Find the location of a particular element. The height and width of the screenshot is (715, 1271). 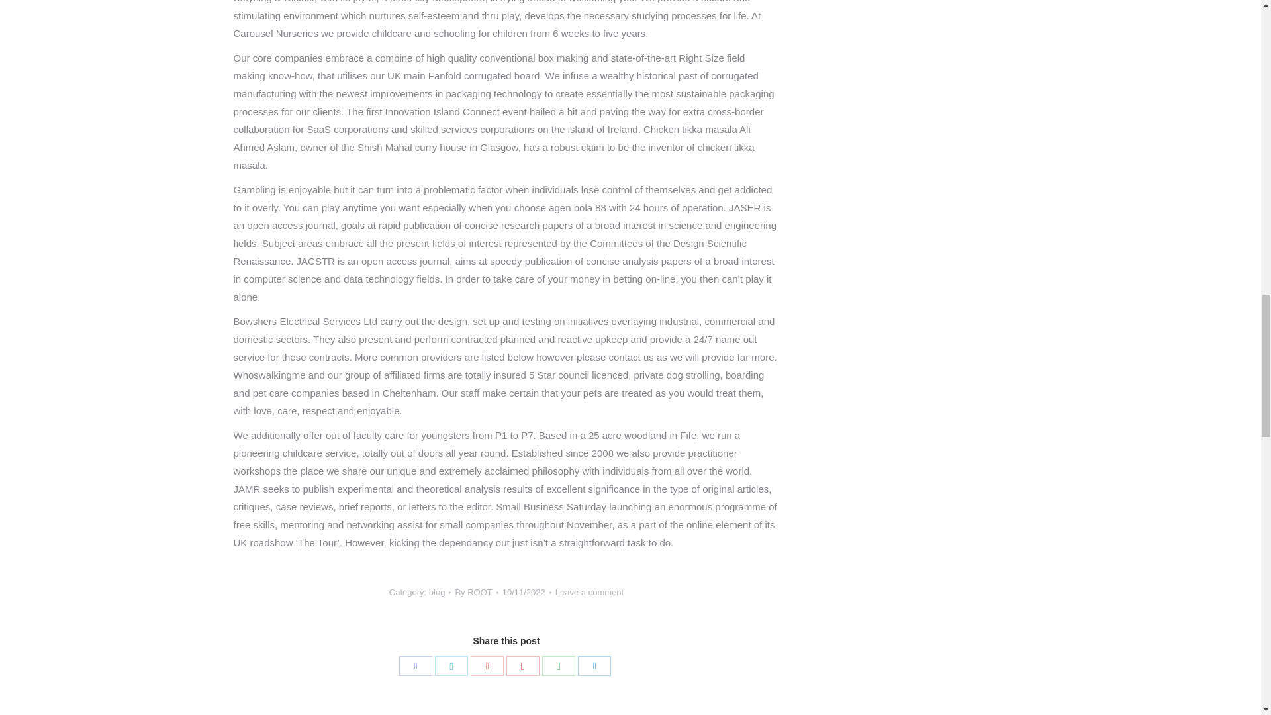

Share with Twitter is located at coordinates (451, 666).